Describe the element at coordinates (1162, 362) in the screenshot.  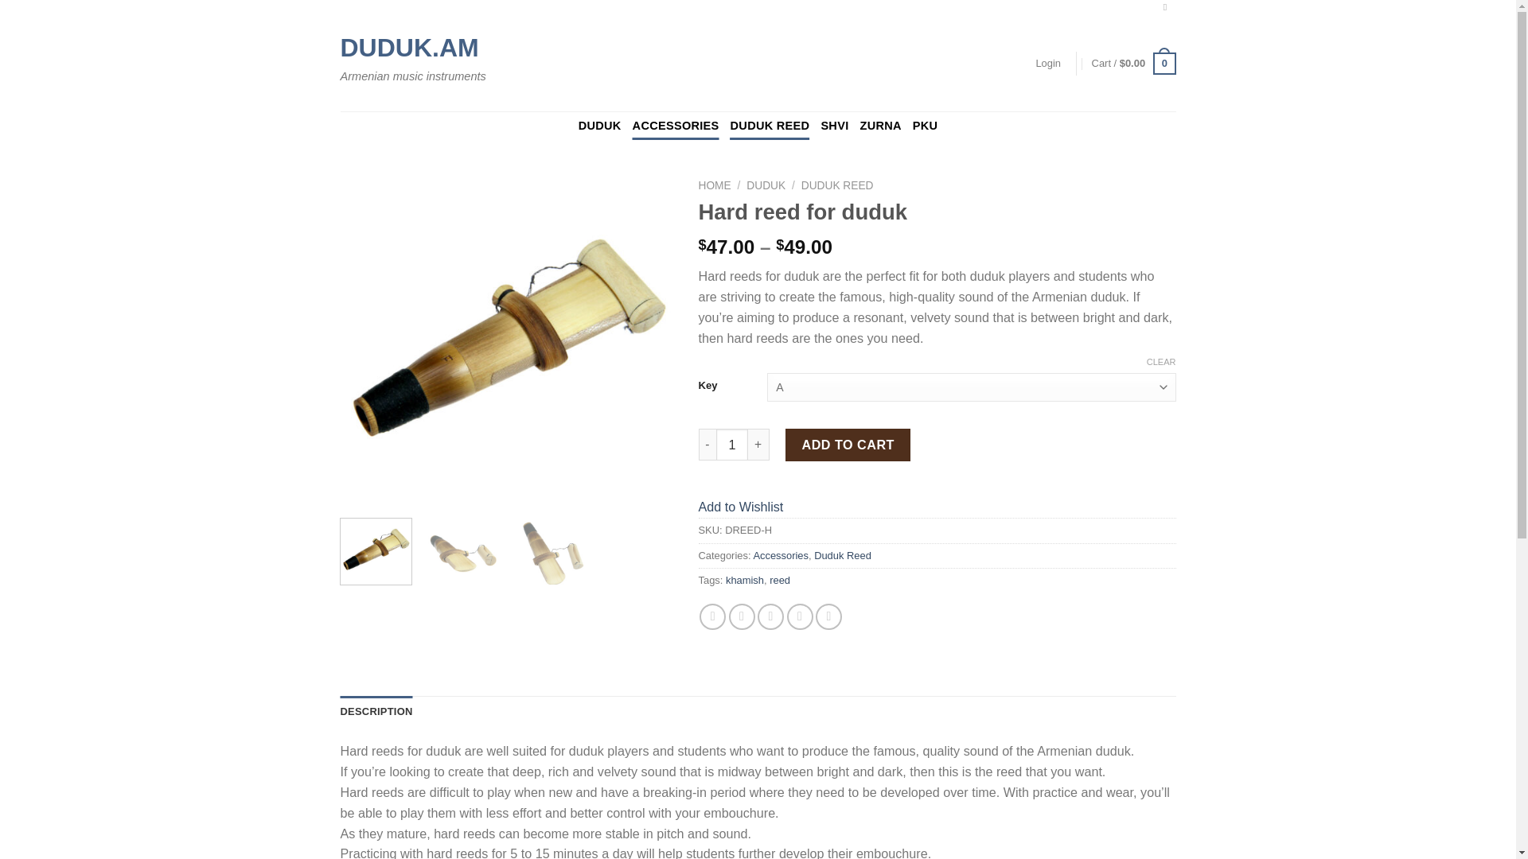
I see `CLEAR` at that location.